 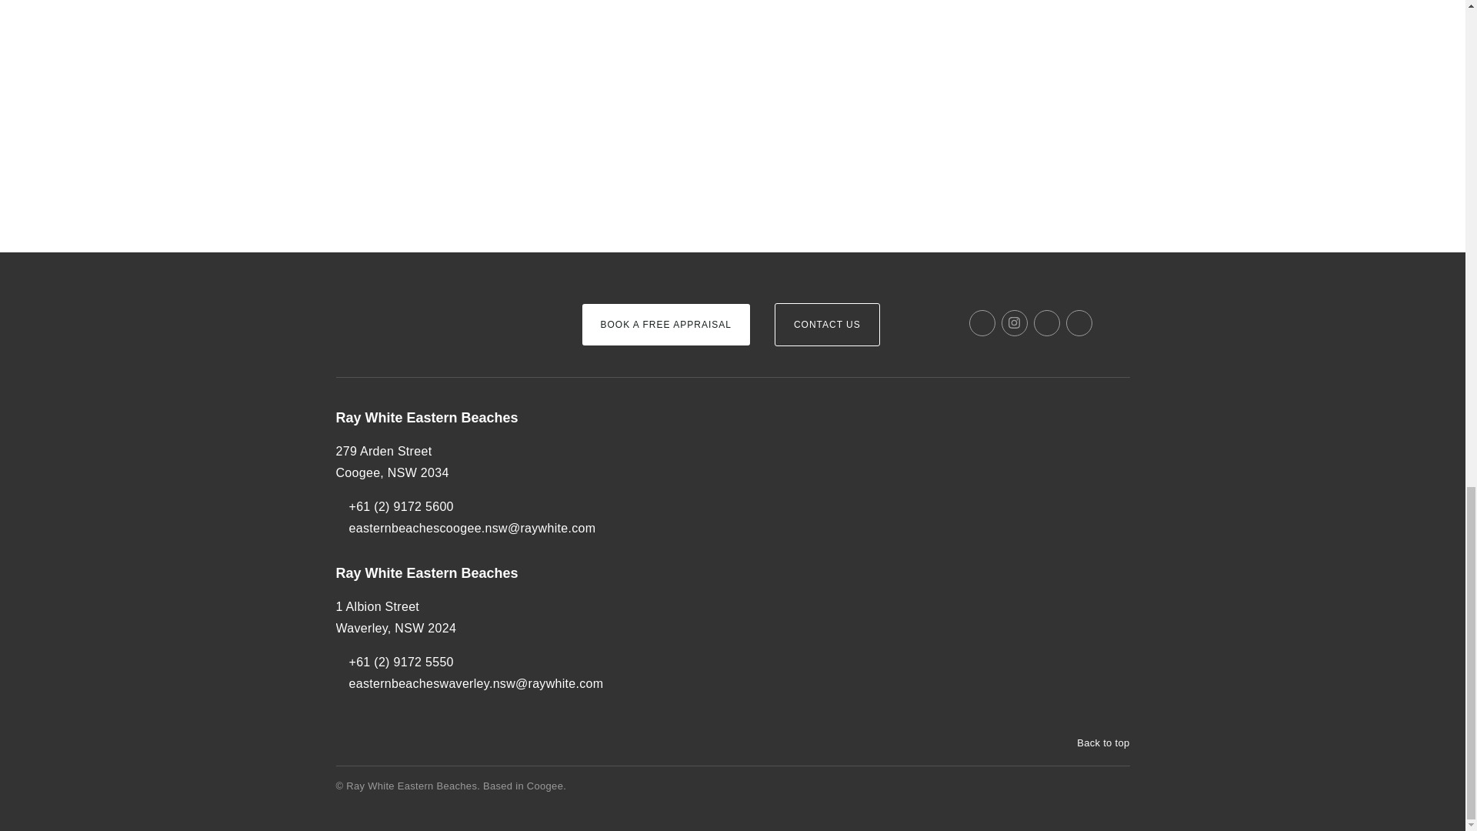 I want to click on BOOK A FREE APPRAISAL, so click(x=665, y=325).